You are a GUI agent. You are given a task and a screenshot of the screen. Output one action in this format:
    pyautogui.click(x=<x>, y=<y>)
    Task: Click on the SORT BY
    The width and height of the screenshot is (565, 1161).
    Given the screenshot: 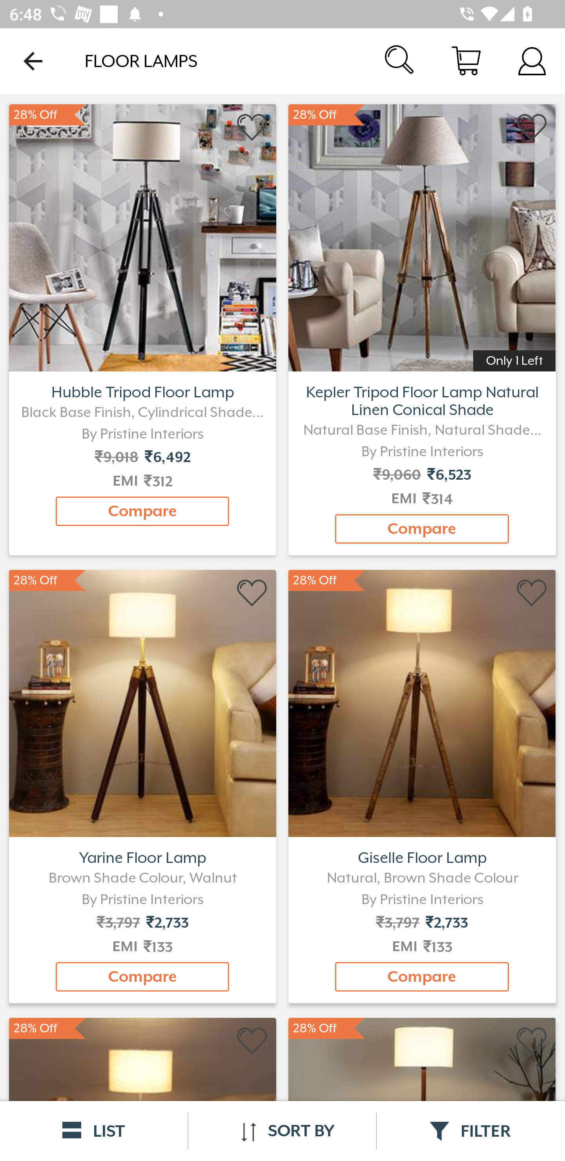 What is the action you would take?
    pyautogui.click(x=282, y=1131)
    